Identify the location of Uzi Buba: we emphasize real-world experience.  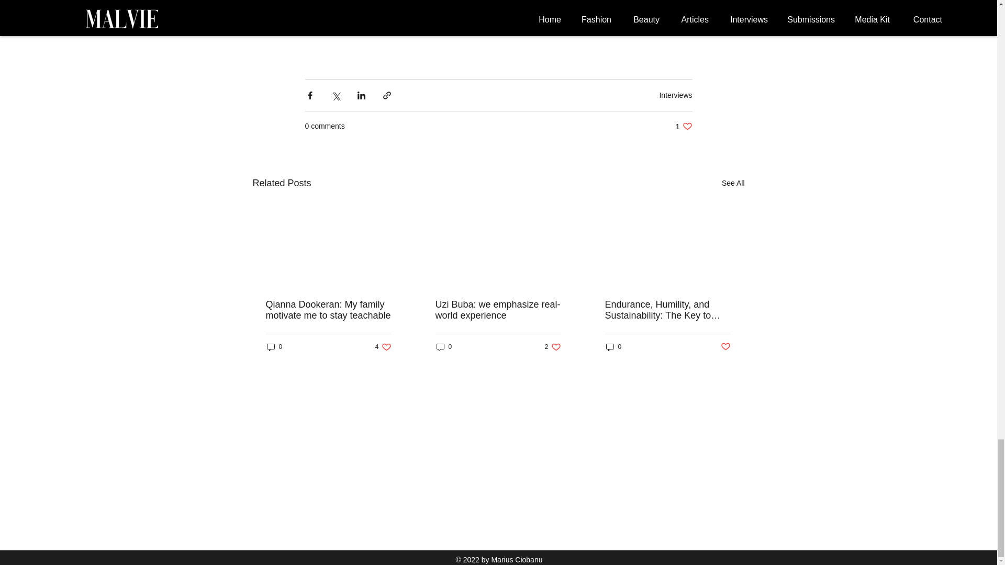
(675, 95).